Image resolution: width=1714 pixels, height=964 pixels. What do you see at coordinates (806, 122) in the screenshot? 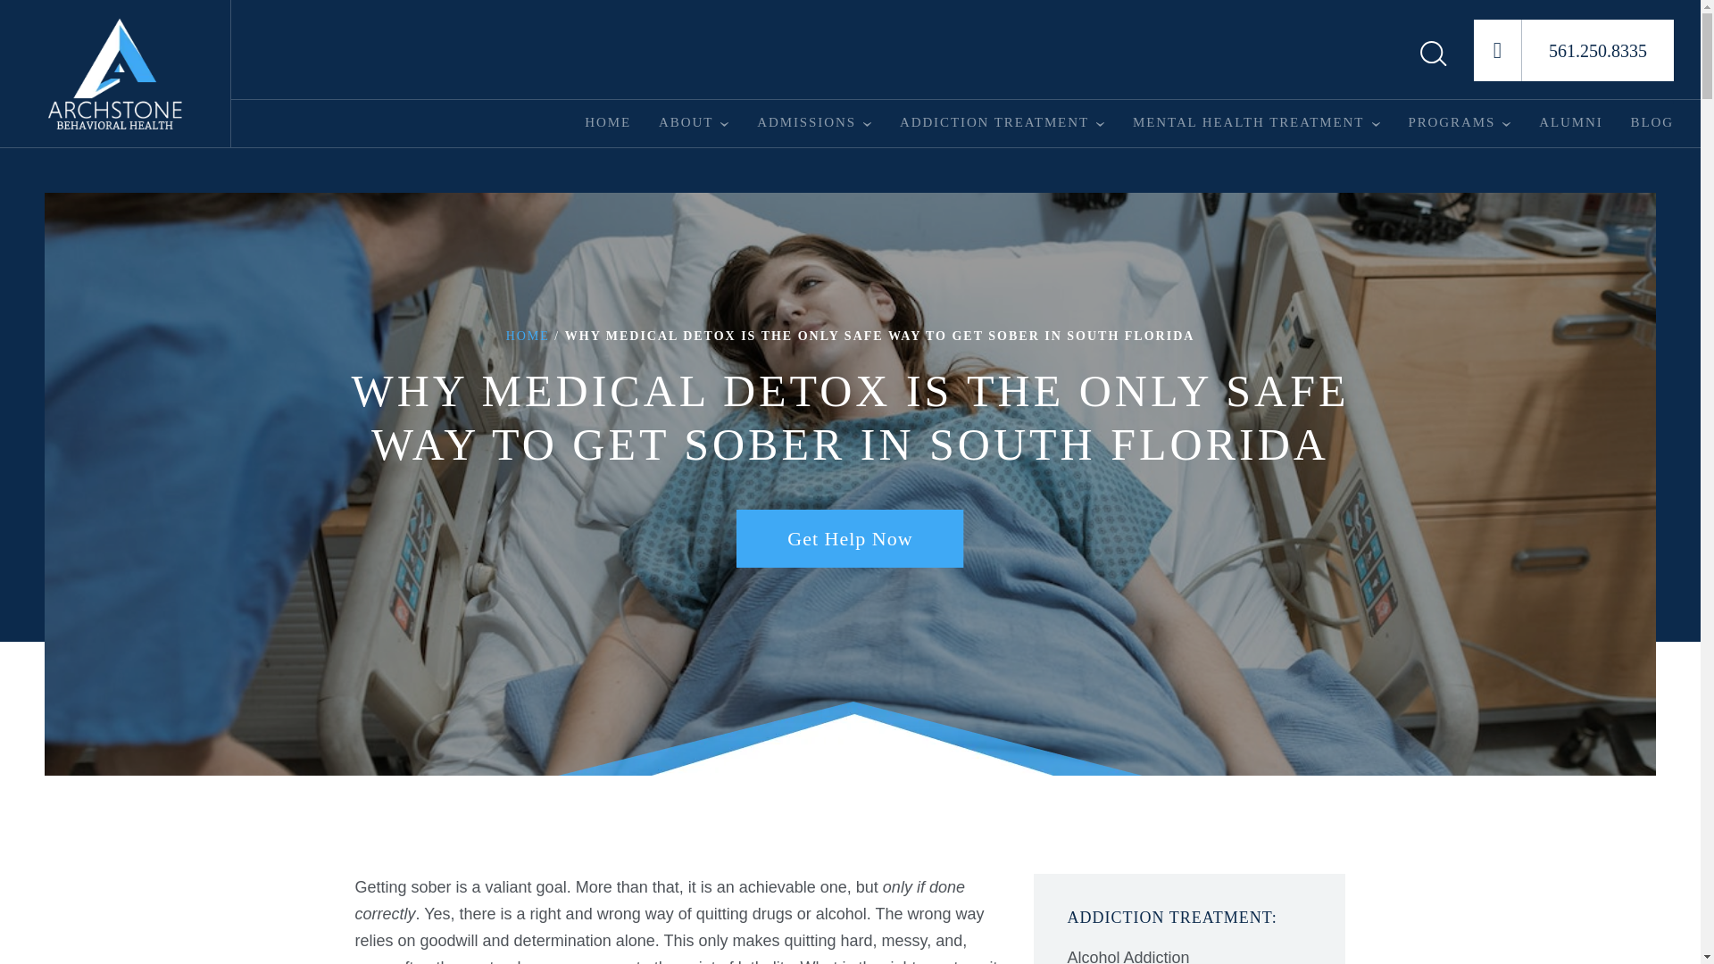
I see `ADMISSIONS` at bounding box center [806, 122].